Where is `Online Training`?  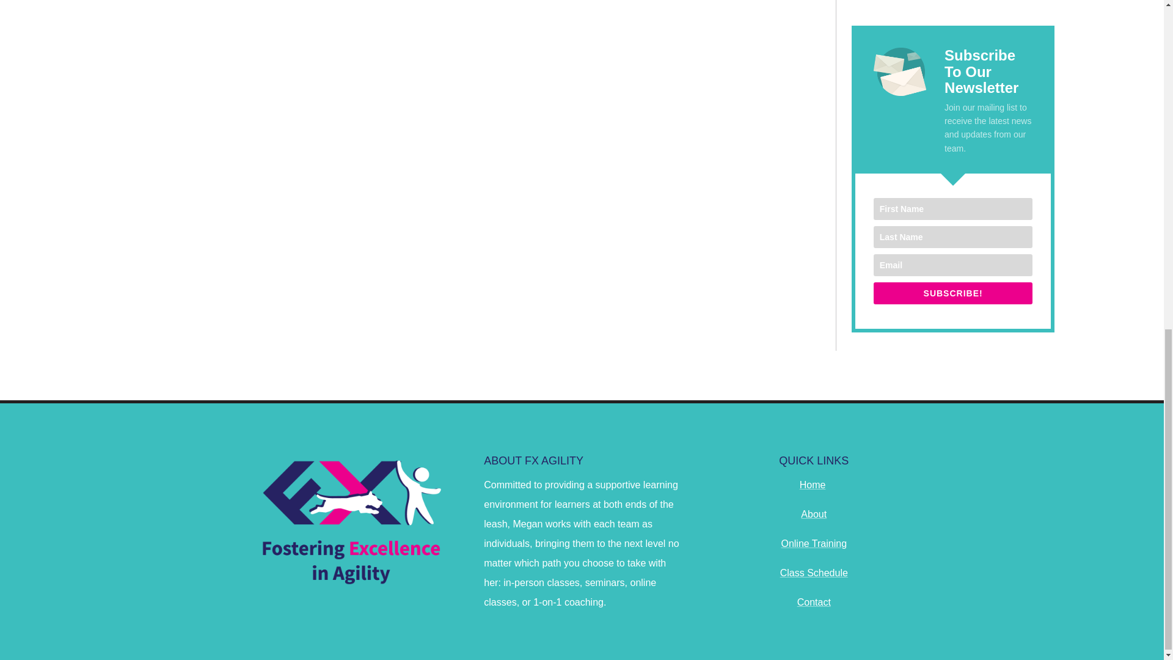 Online Training is located at coordinates (814, 543).